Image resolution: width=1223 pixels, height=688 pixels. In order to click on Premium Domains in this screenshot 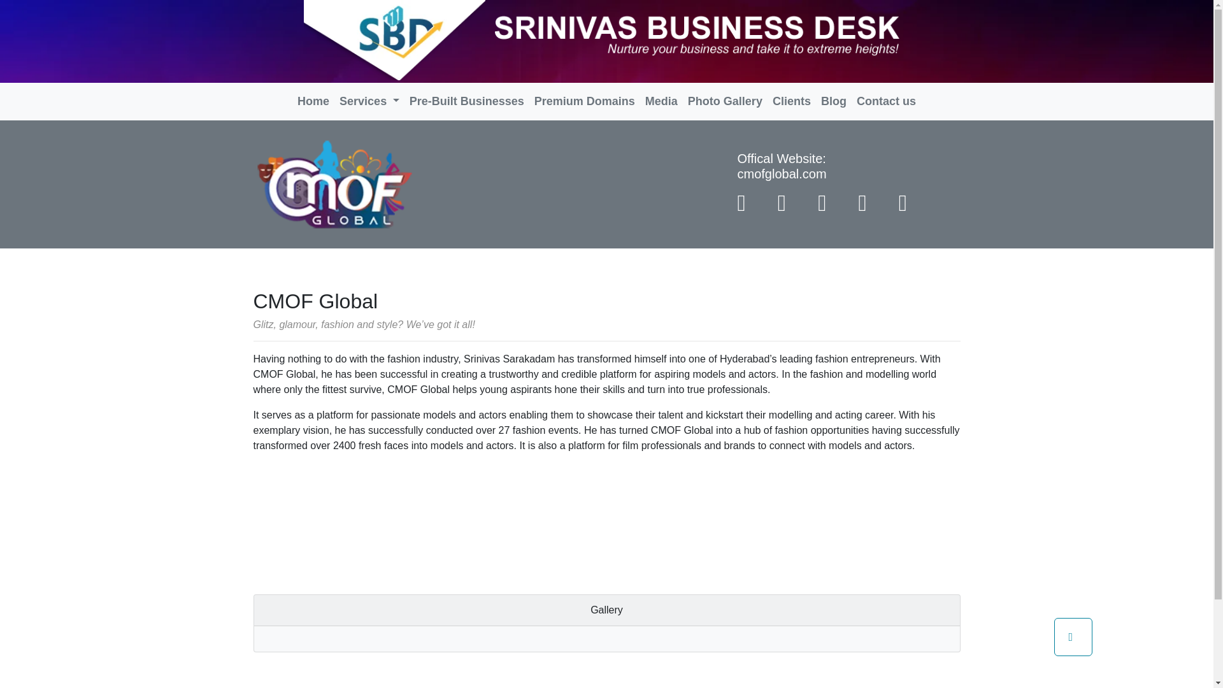, I will do `click(585, 102)`.